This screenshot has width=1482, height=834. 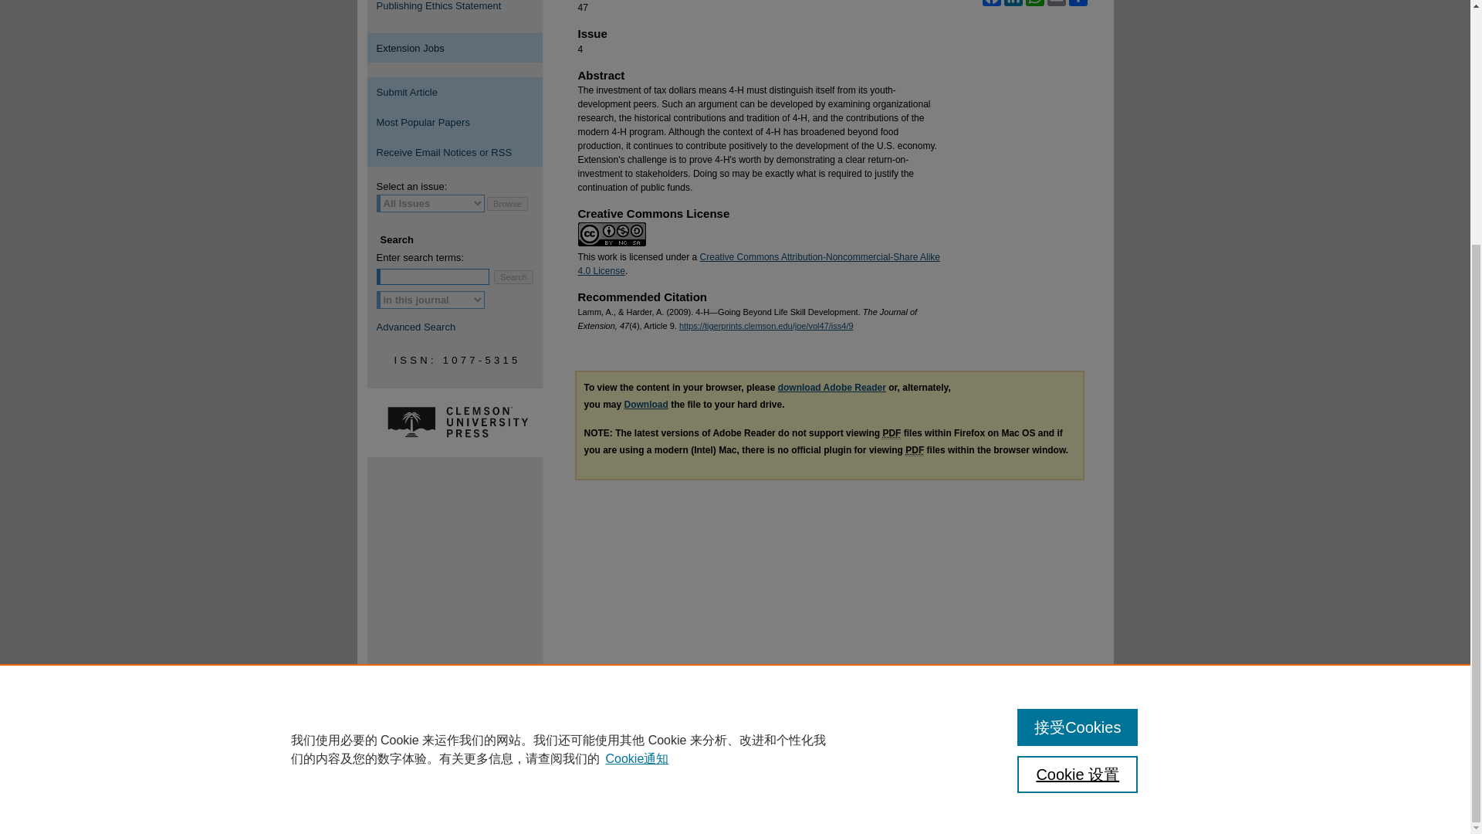 What do you see at coordinates (990, 3) in the screenshot?
I see `Facebook` at bounding box center [990, 3].